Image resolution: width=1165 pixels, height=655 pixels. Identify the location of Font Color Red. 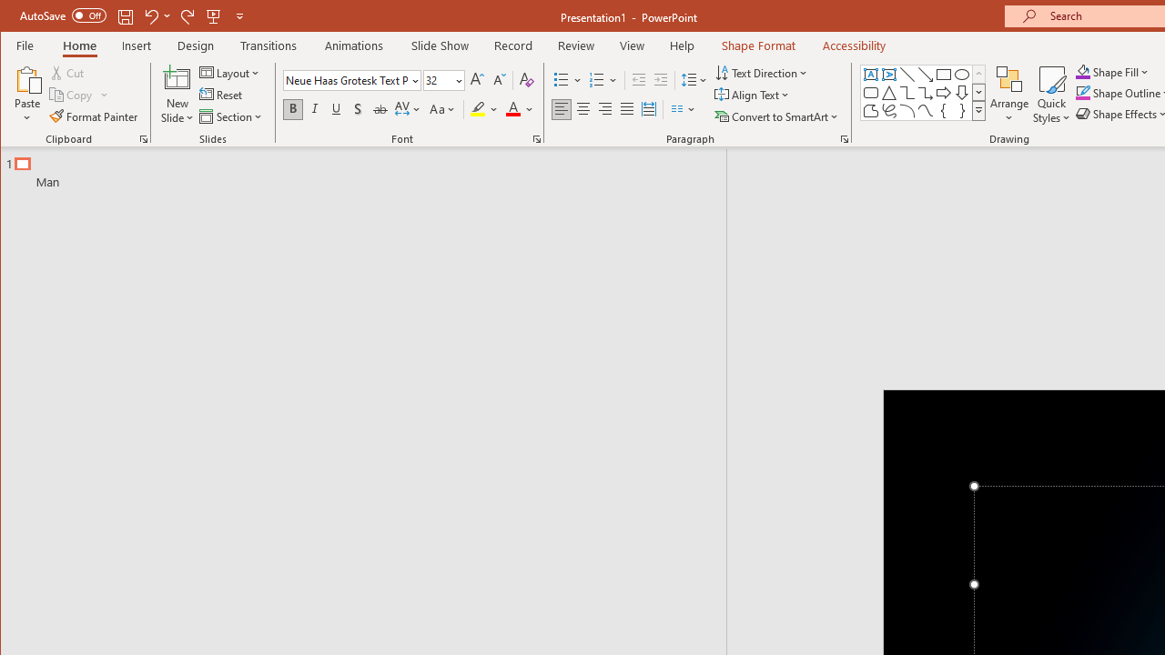
(512, 109).